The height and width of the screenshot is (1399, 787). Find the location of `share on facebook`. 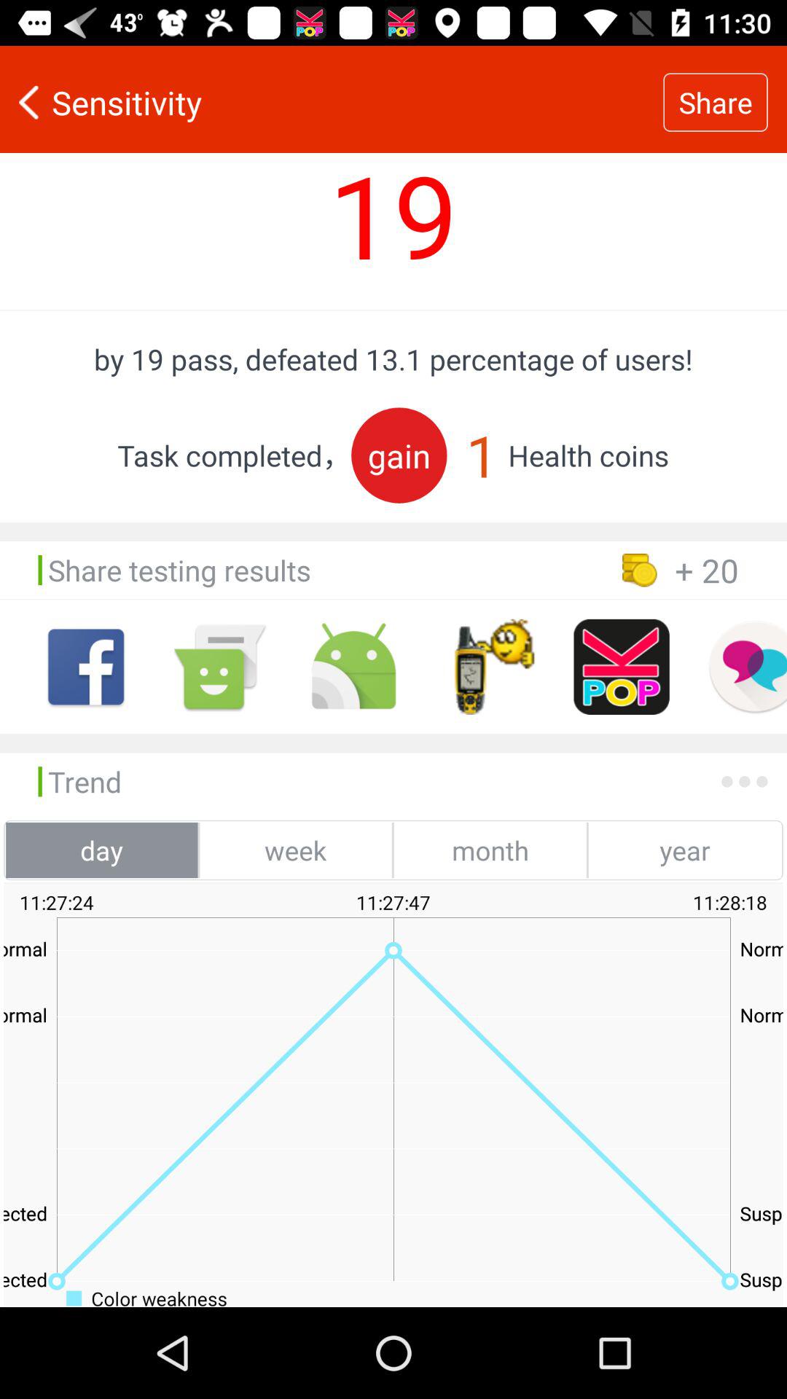

share on facebook is located at coordinates (86, 667).